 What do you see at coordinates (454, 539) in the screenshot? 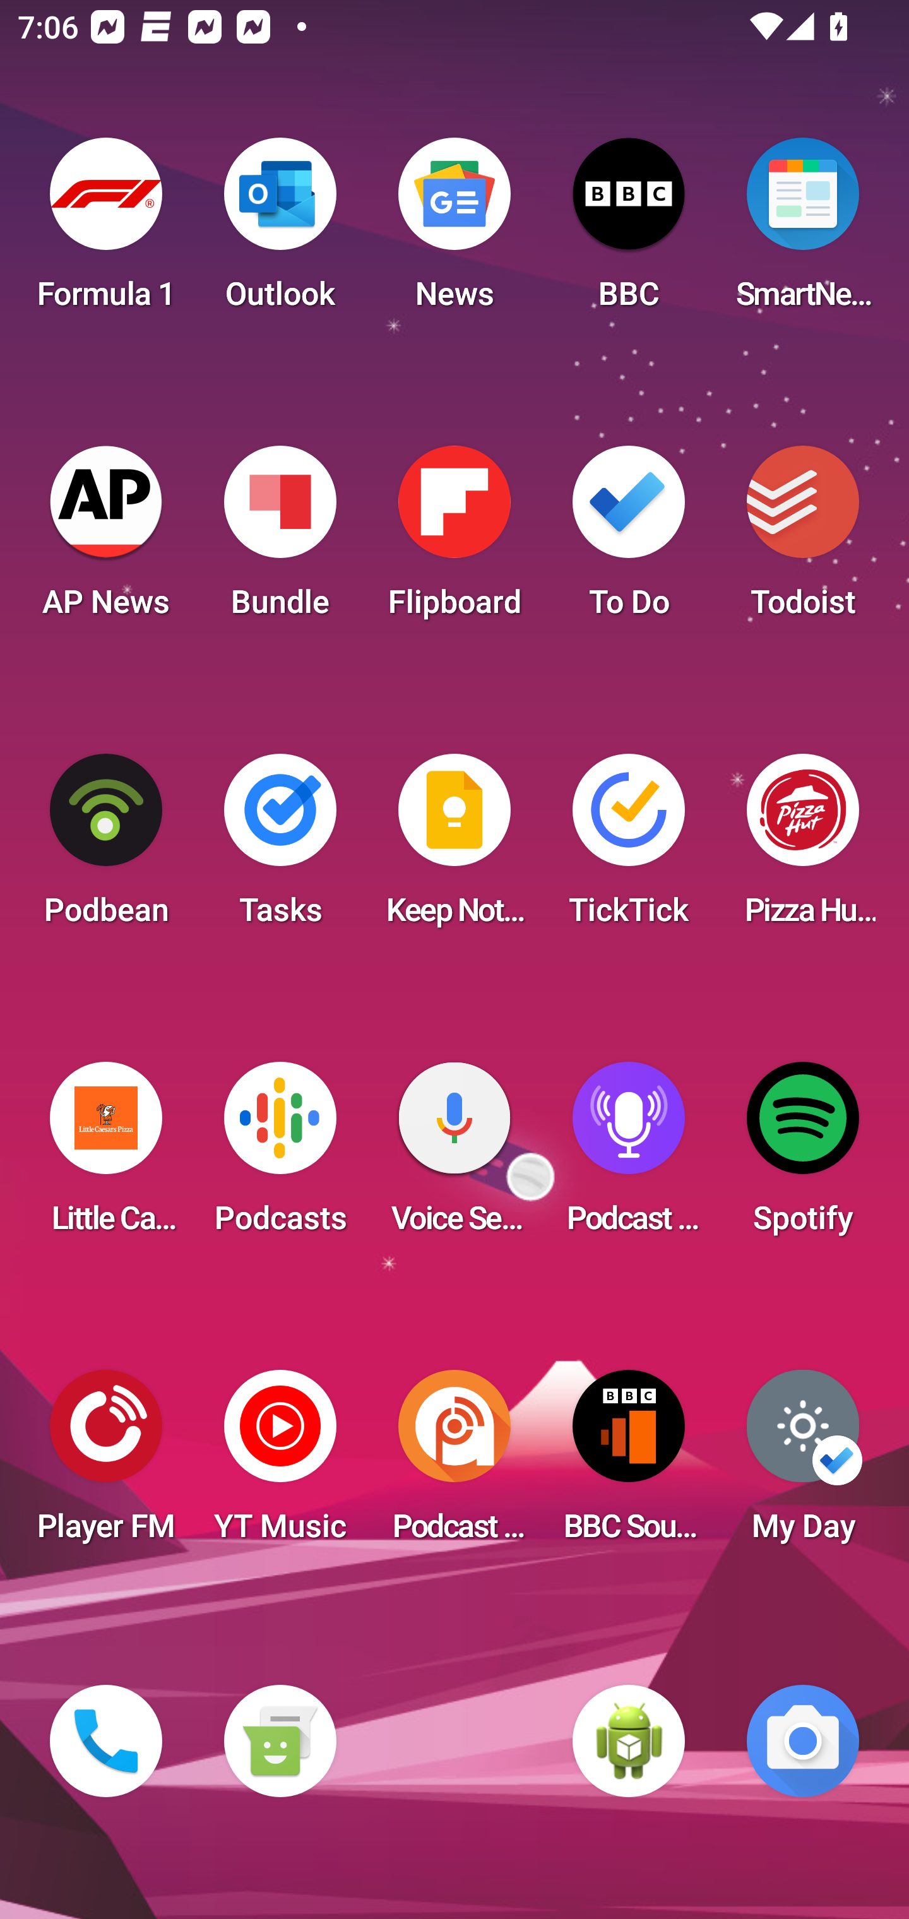
I see `Flipboard` at bounding box center [454, 539].